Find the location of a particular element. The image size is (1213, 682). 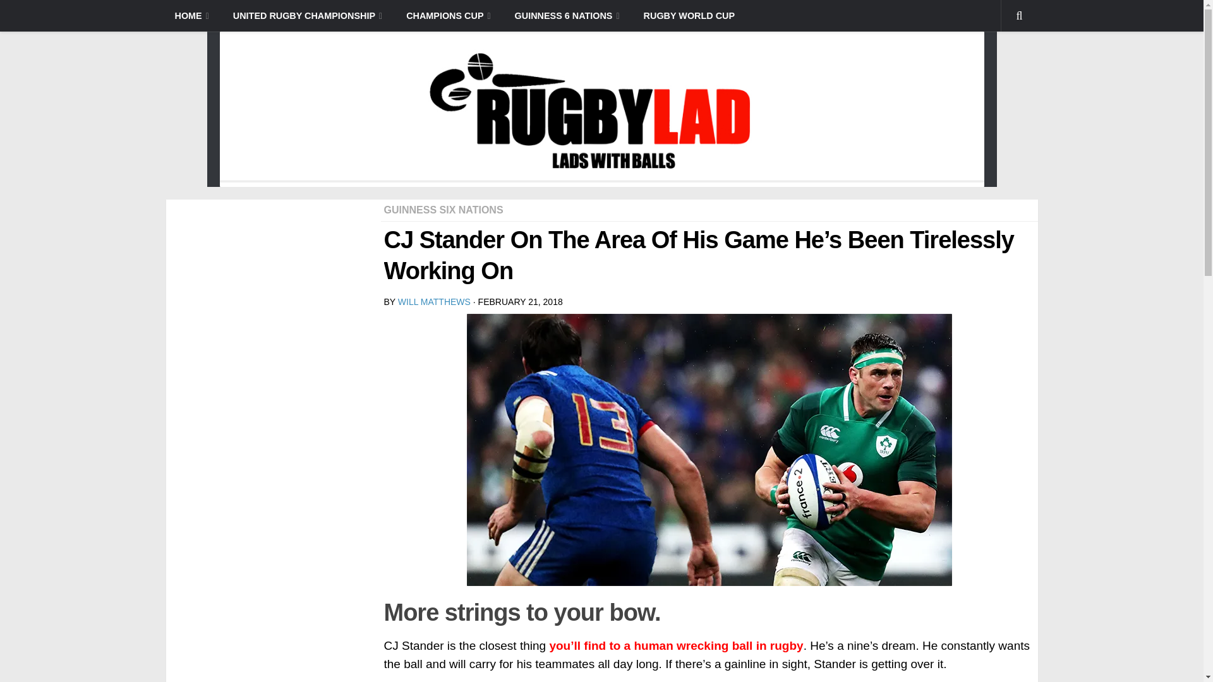

WILL MATTHEWS is located at coordinates (433, 302).